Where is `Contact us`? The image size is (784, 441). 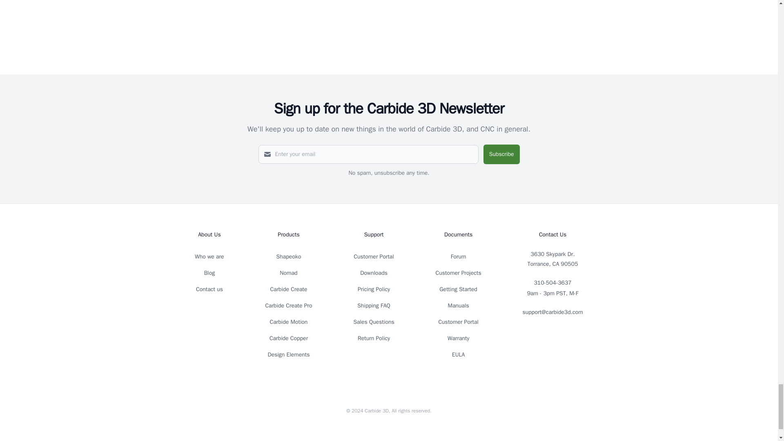 Contact us is located at coordinates (209, 289).